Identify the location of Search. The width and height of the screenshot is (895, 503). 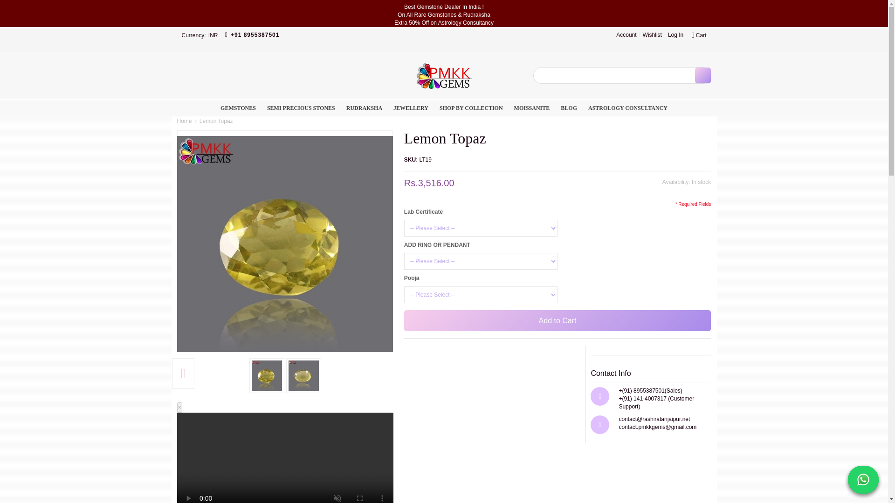
(702, 75).